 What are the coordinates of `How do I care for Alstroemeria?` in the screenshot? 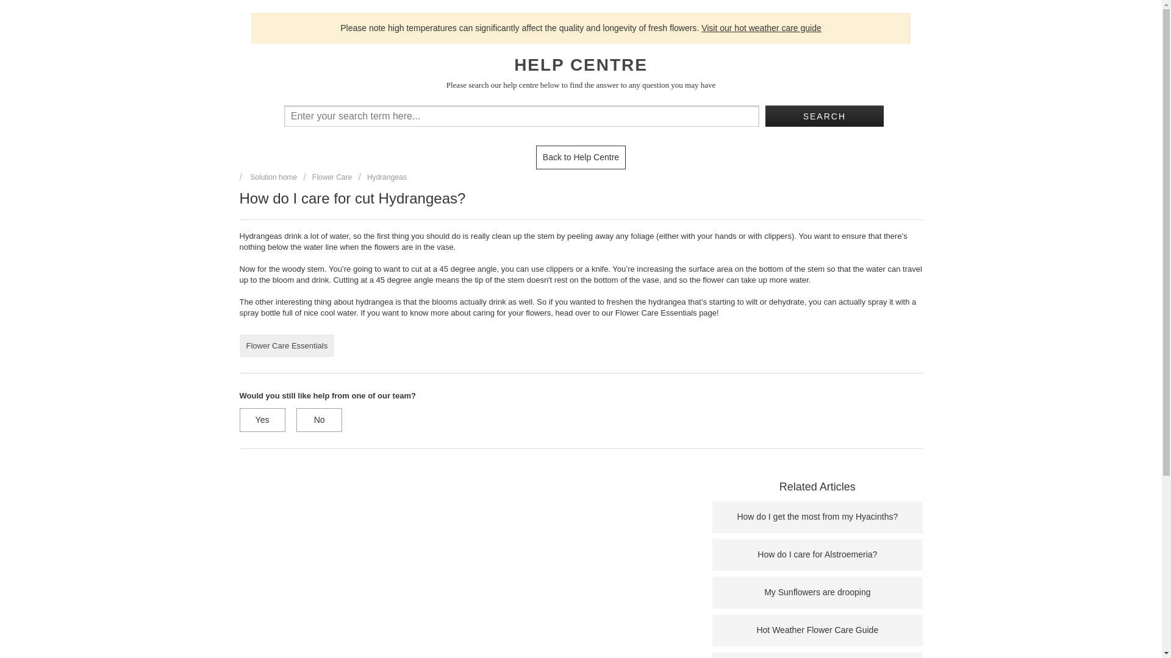 It's located at (817, 554).